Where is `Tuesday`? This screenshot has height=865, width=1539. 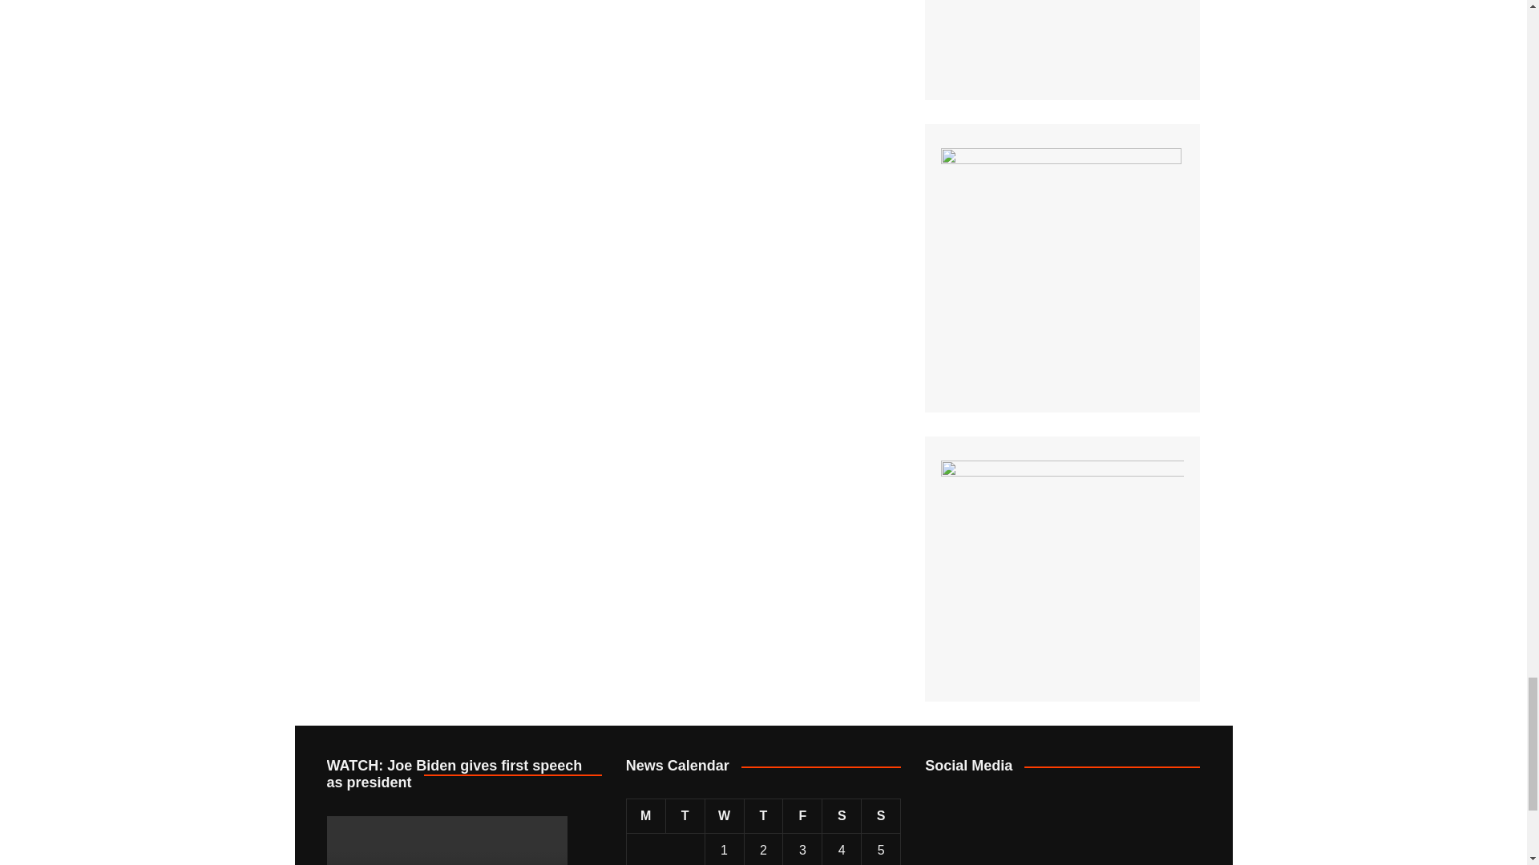
Tuesday is located at coordinates (685, 816).